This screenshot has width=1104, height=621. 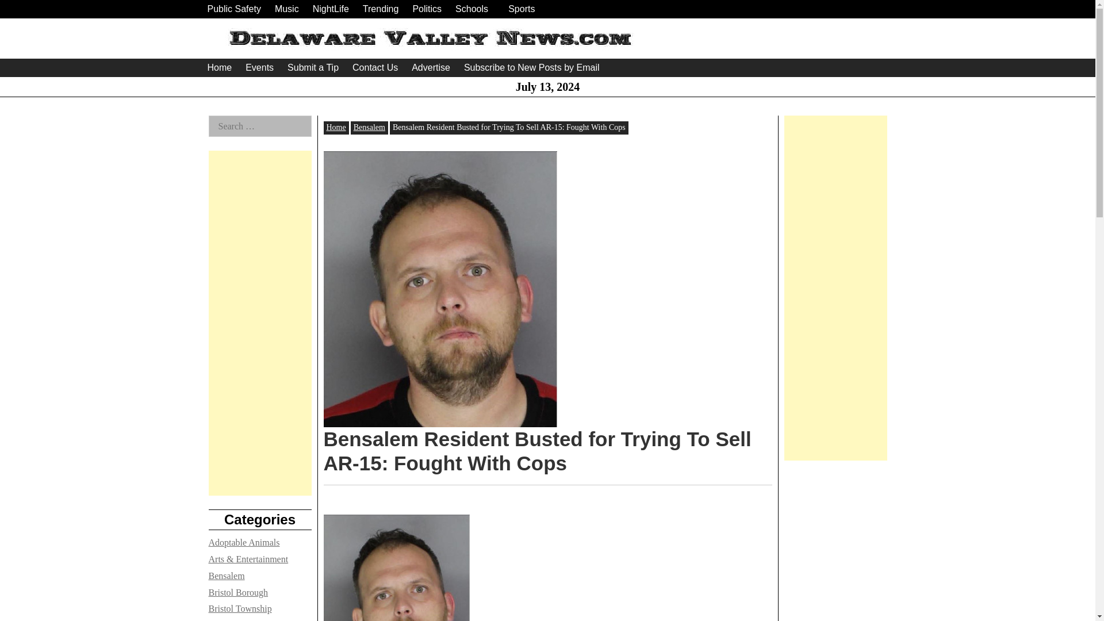 What do you see at coordinates (287, 9) in the screenshot?
I see `Music` at bounding box center [287, 9].